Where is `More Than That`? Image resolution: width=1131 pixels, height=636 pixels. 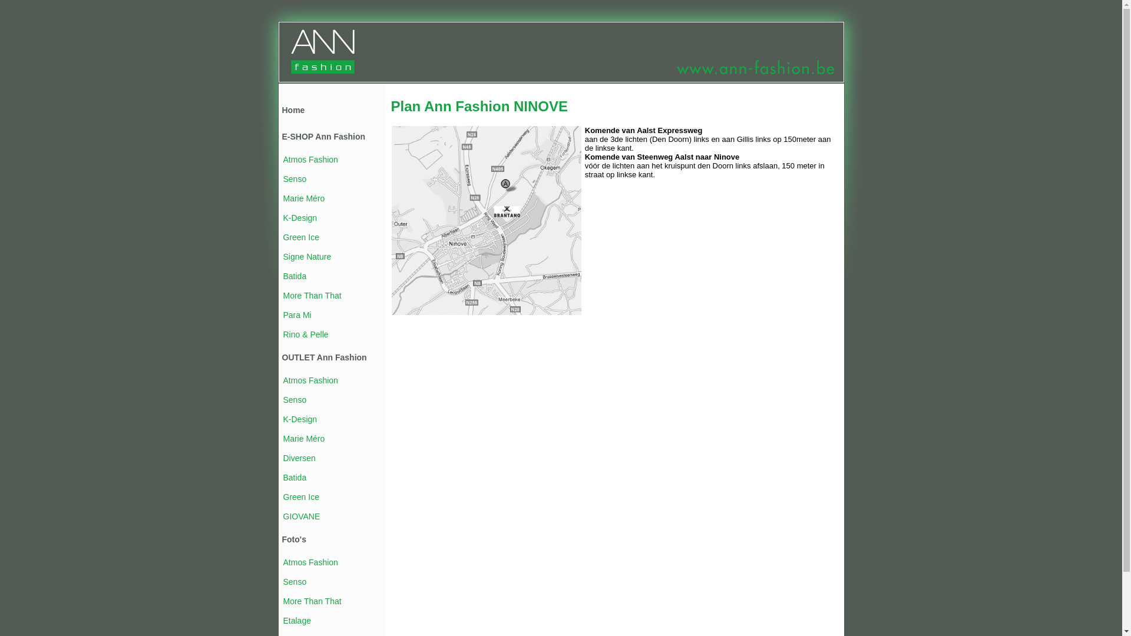
More Than That is located at coordinates (312, 296).